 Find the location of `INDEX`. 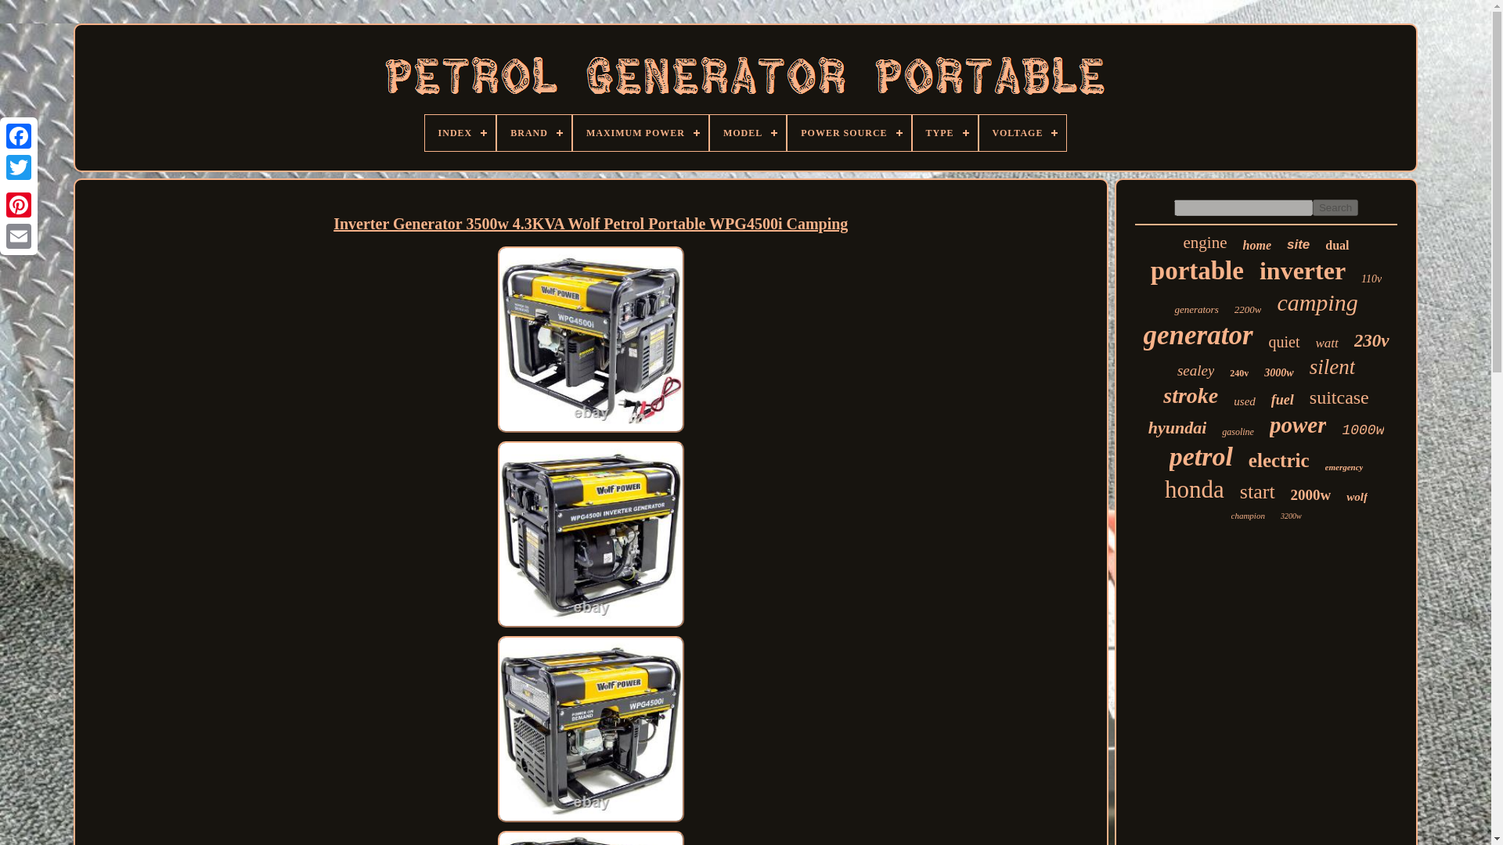

INDEX is located at coordinates (460, 133).